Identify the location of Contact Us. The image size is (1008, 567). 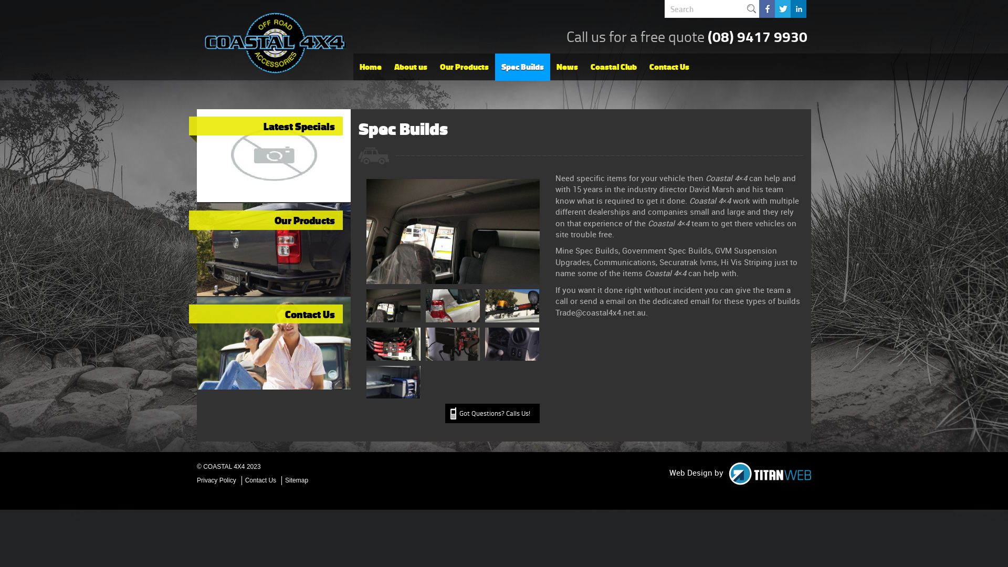
(669, 67).